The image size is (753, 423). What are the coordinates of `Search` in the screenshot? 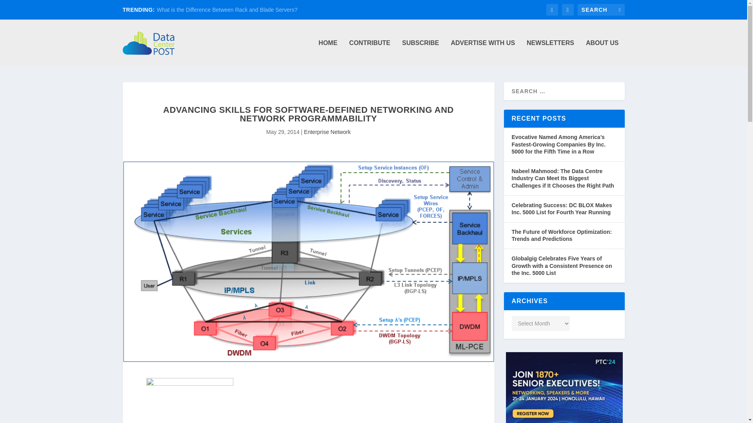 It's located at (16, 7).